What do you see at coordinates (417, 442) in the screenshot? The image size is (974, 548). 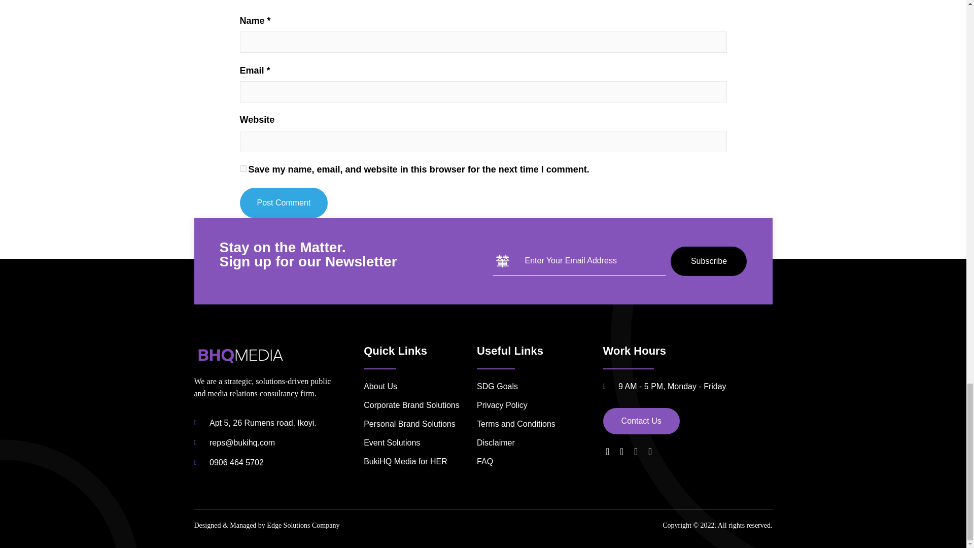 I see `Event Solutions` at bounding box center [417, 442].